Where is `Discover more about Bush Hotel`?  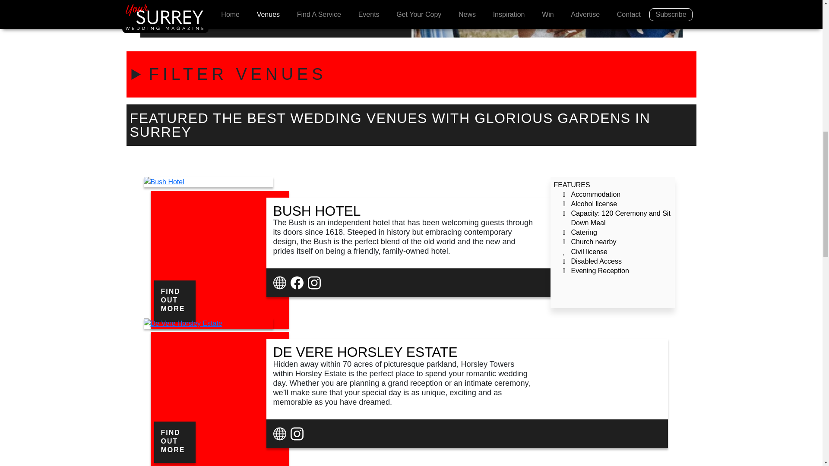
Discover more about Bush Hotel is located at coordinates (316, 211).